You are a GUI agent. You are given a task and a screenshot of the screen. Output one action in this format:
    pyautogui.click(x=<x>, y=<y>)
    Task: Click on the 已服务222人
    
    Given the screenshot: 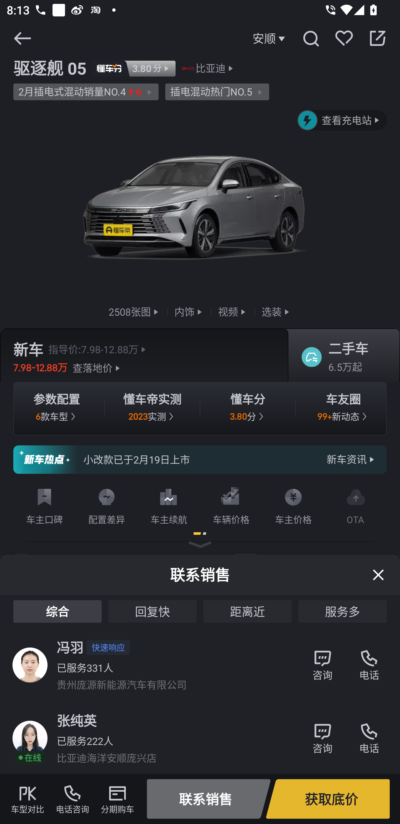 What is the action you would take?
    pyautogui.click(x=85, y=740)
    